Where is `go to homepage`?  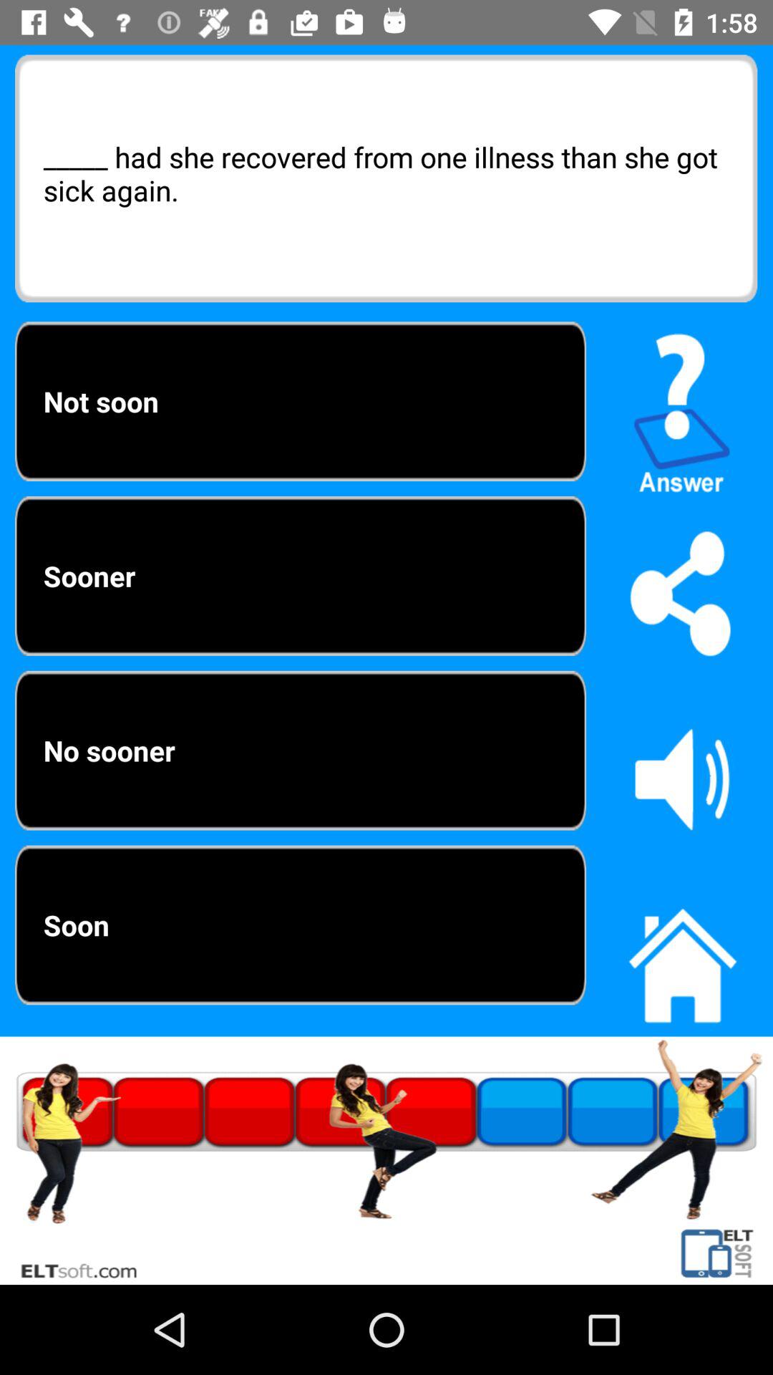
go to homepage is located at coordinates (683, 957).